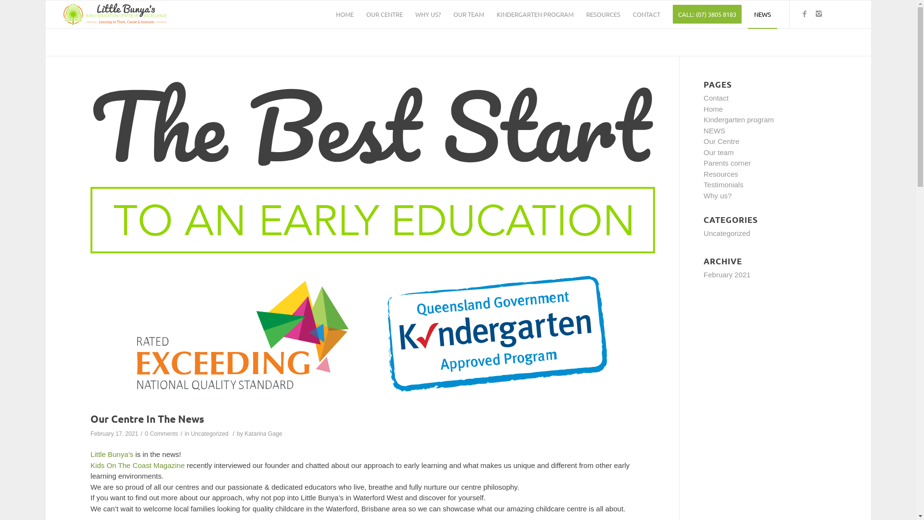 Image resolution: width=924 pixels, height=520 pixels. Describe the element at coordinates (138, 465) in the screenshot. I see `Kids On The Coast Magazine` at that location.